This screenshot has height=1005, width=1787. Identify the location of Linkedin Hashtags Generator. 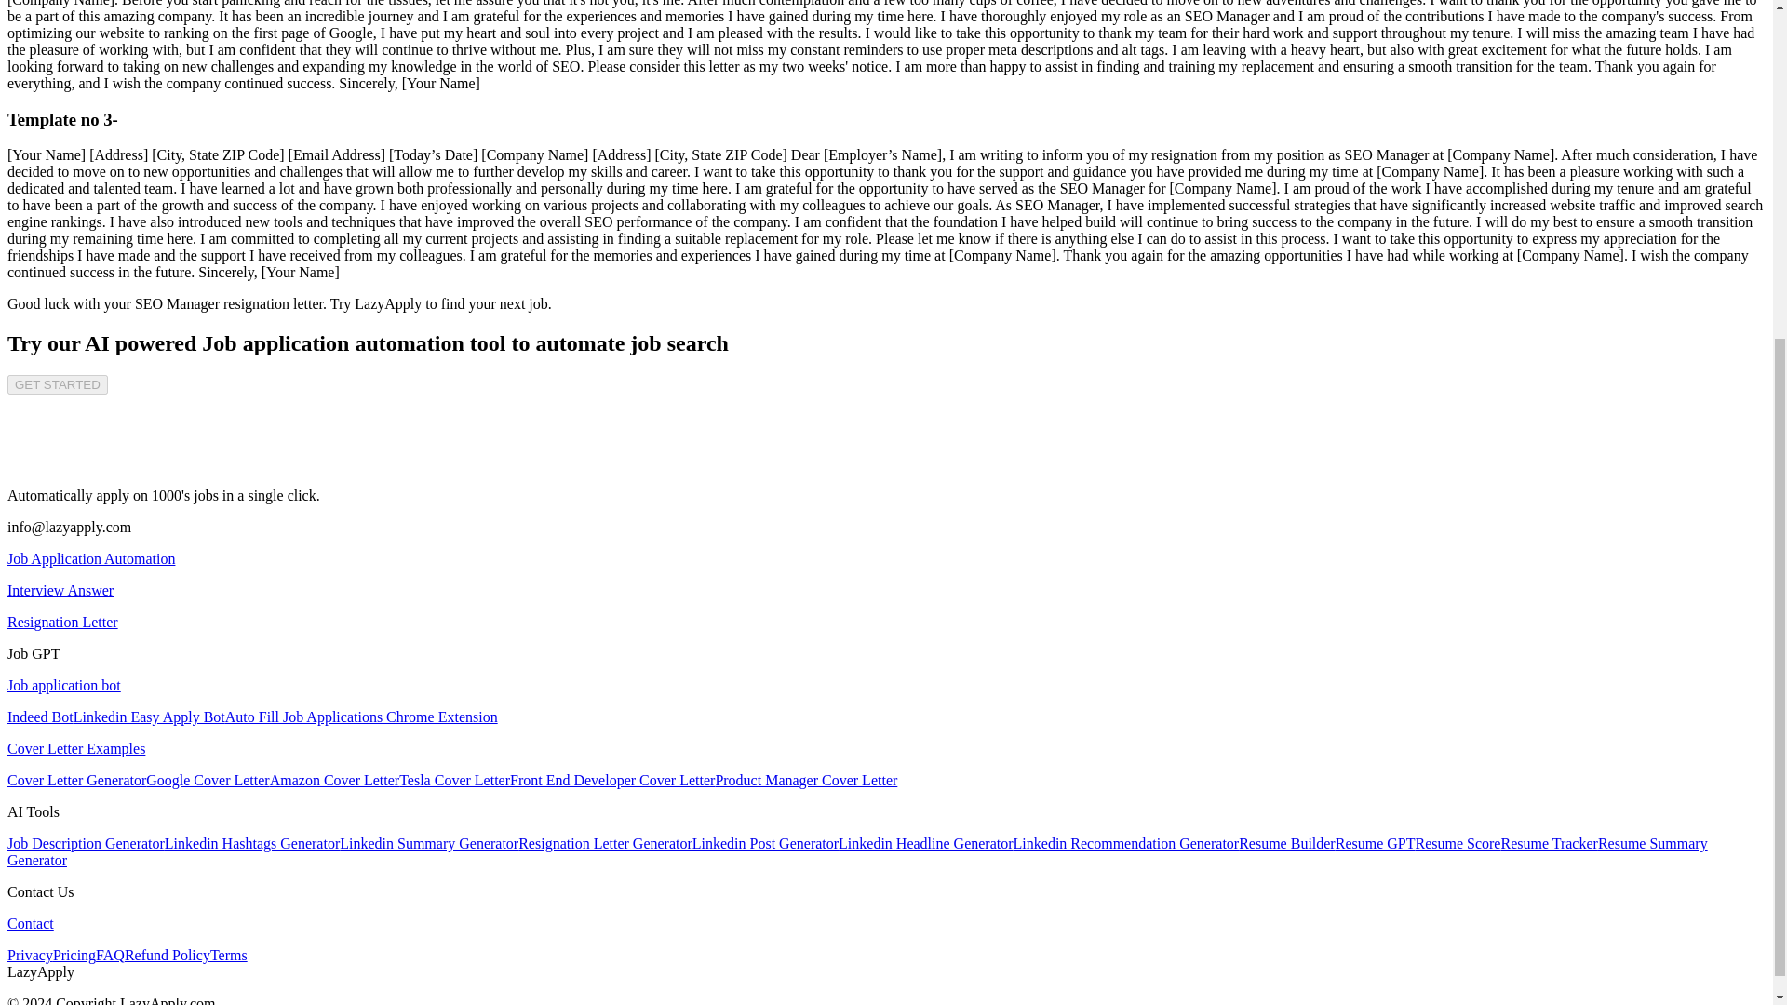
(251, 843).